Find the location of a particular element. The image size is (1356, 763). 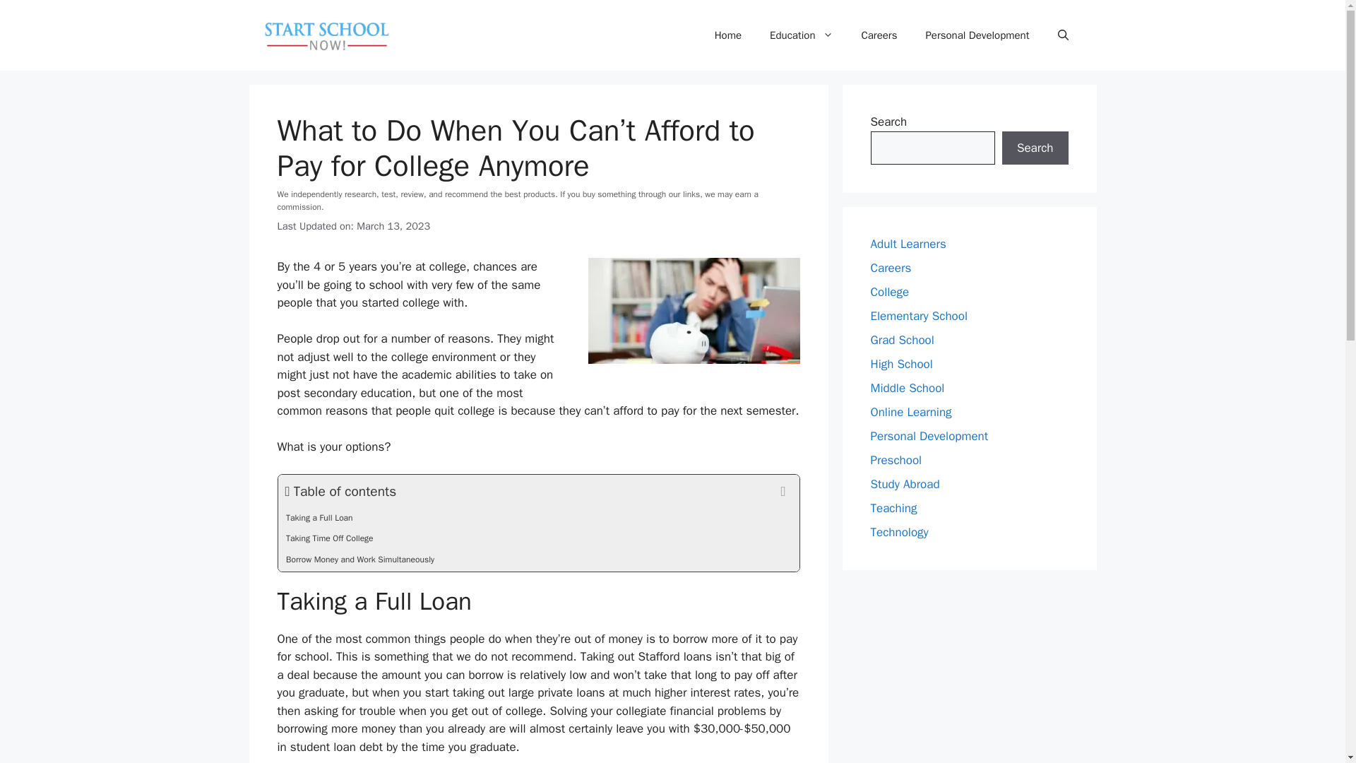

Adult Learners is located at coordinates (908, 244).